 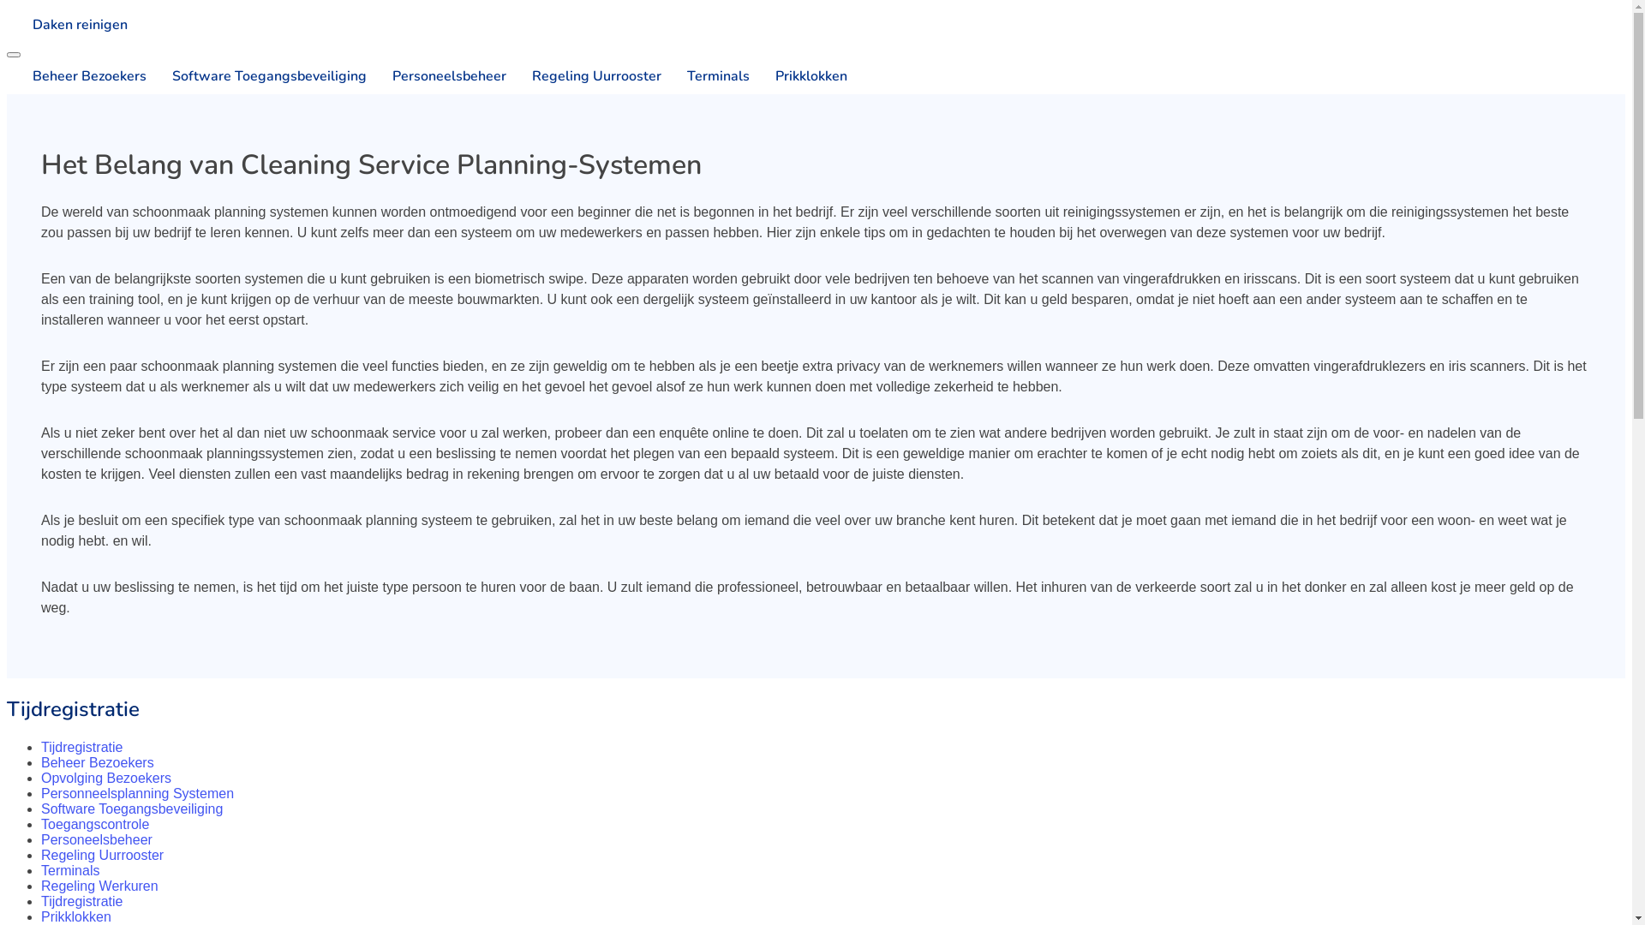 I want to click on Regeling Uurrooster, so click(x=103, y=855).